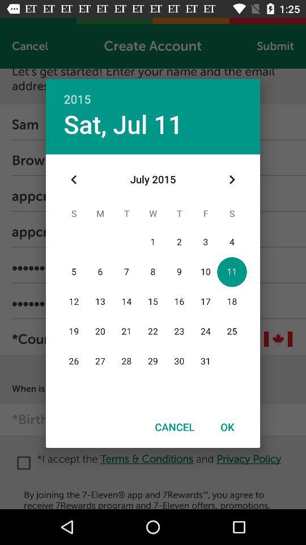  Describe the element at coordinates (153, 93) in the screenshot. I see `open item above sat, jul 11 icon` at that location.